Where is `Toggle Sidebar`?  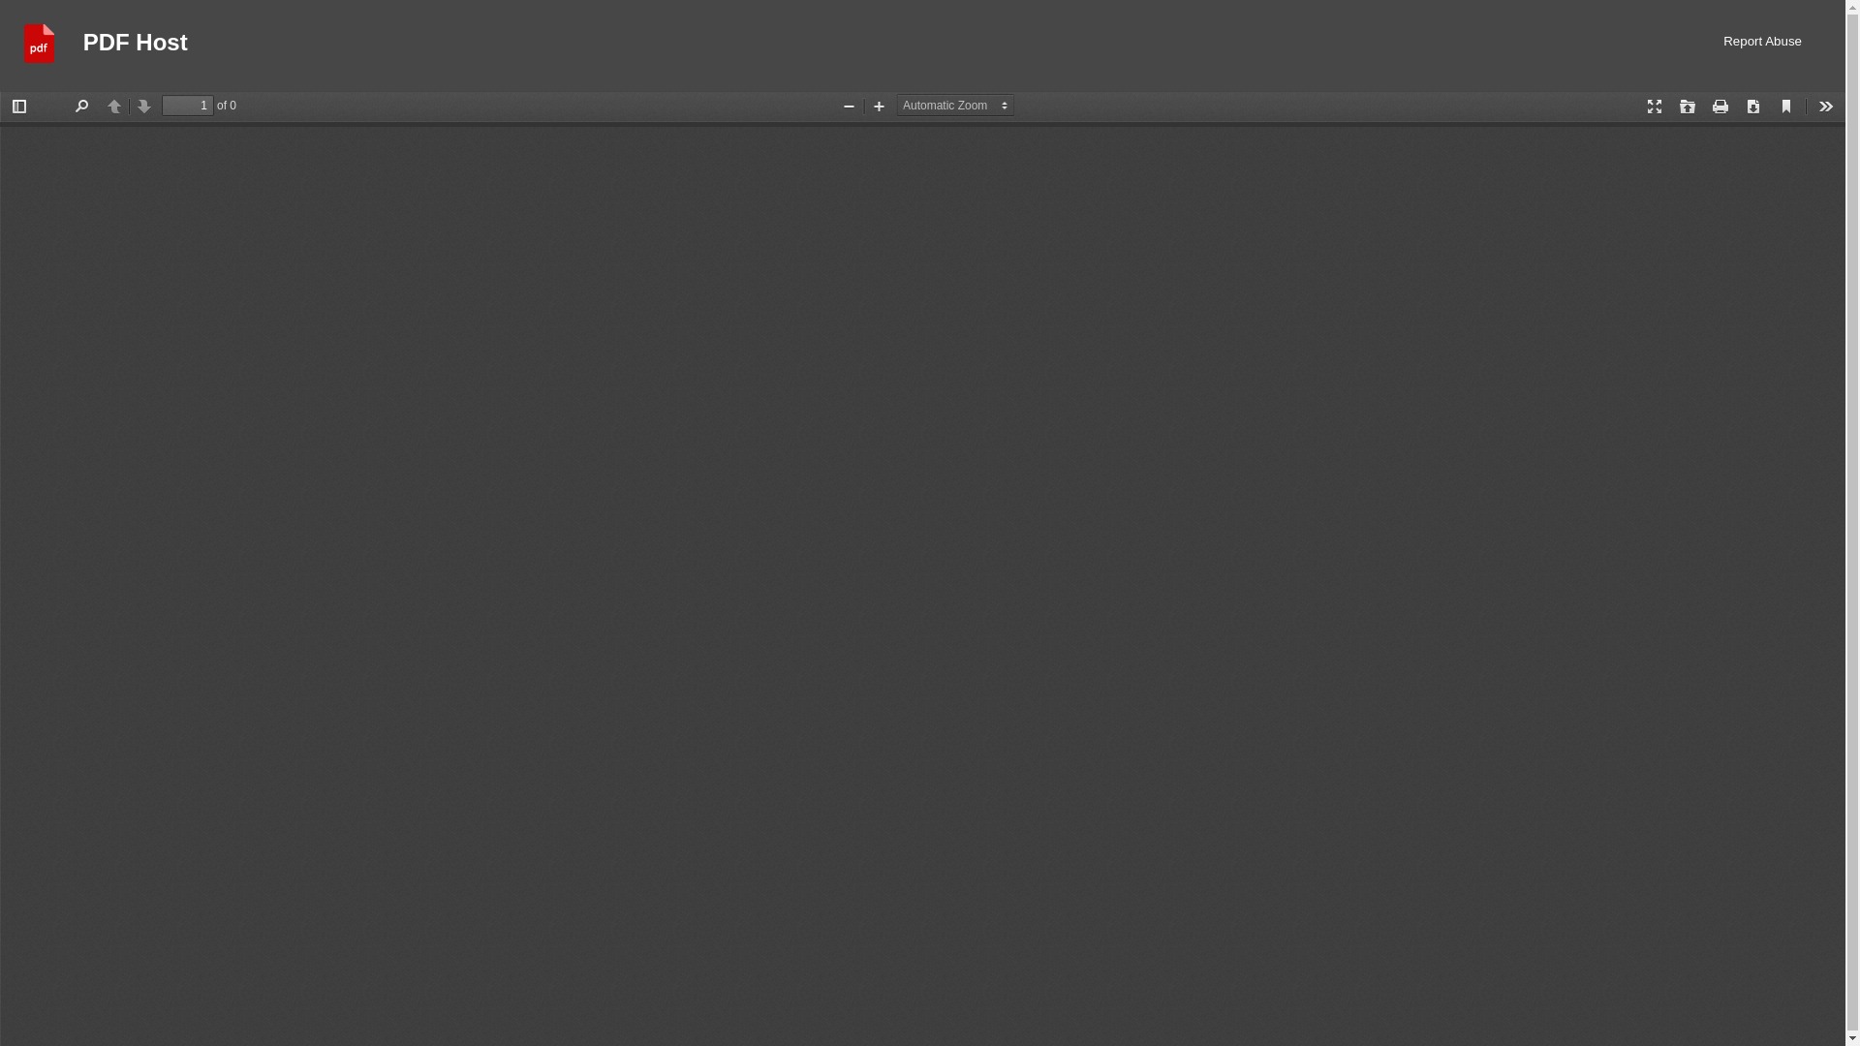 Toggle Sidebar is located at coordinates (19, 107).